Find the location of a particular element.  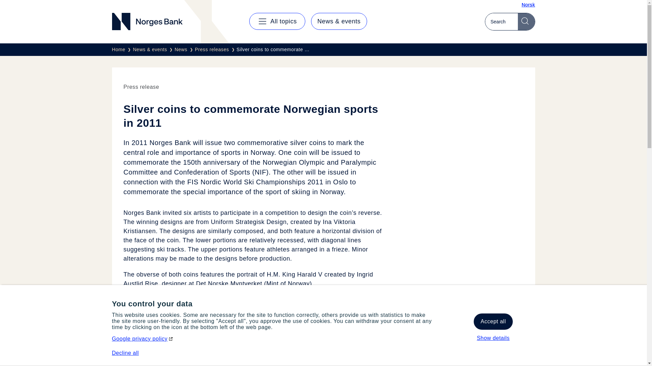

Accept all is located at coordinates (493, 321).